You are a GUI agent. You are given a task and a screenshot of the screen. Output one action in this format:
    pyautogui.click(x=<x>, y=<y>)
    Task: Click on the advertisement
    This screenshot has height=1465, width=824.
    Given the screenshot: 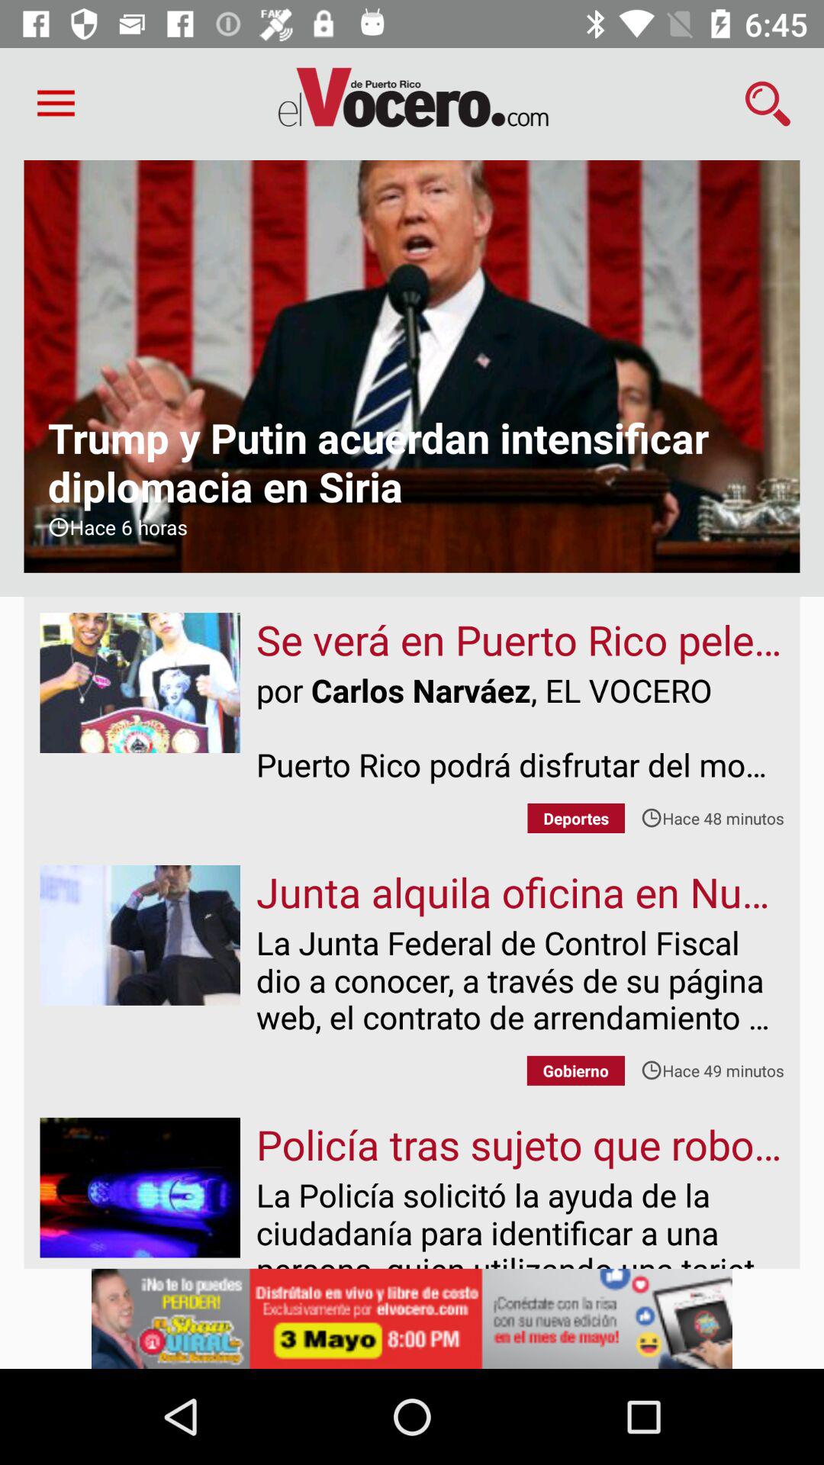 What is the action you would take?
    pyautogui.click(x=412, y=1318)
    